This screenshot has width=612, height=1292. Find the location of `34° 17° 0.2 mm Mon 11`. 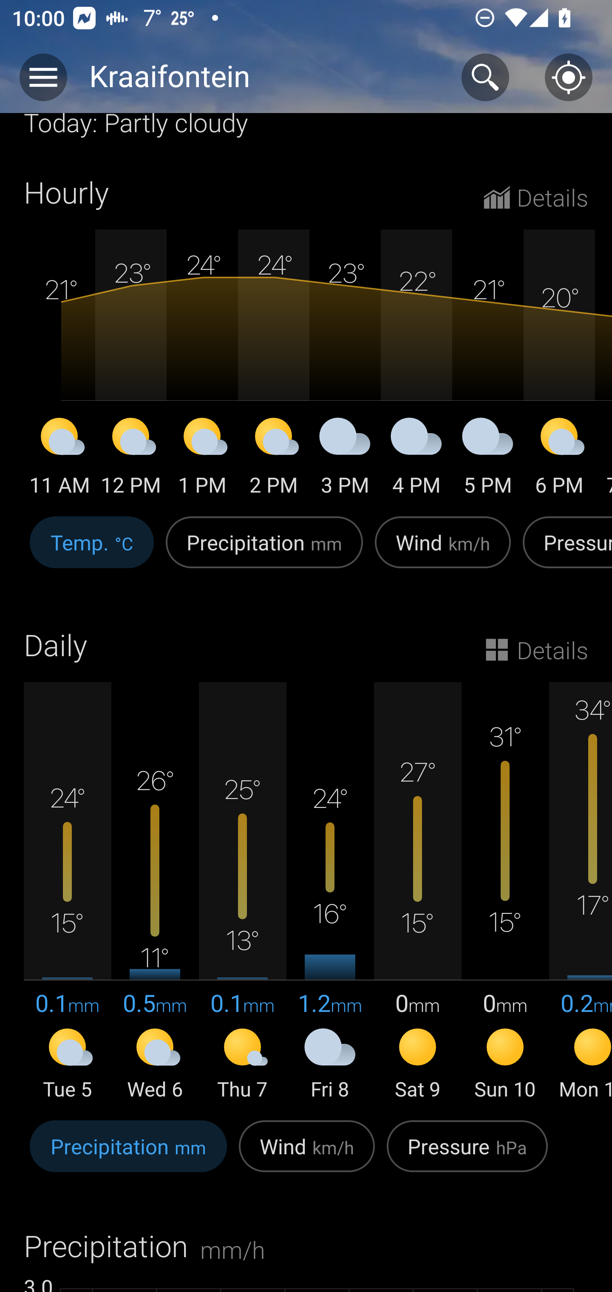

34° 17° 0.2 mm Mon 11 is located at coordinates (581, 892).